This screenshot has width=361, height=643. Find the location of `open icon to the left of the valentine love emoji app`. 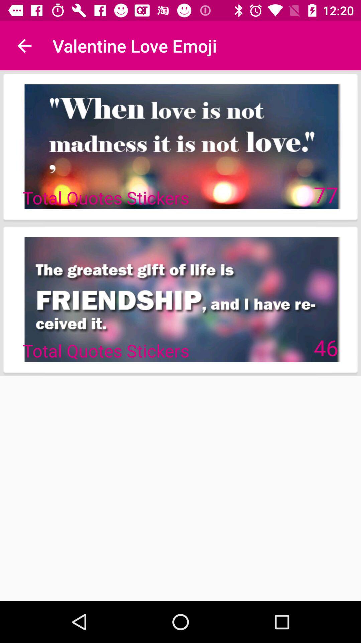

open icon to the left of the valentine love emoji app is located at coordinates (24, 46).